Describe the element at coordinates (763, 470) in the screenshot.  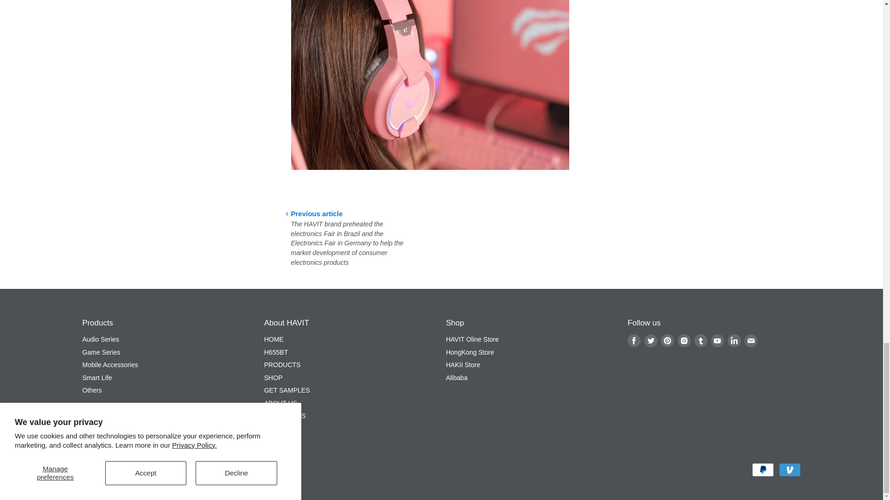
I see `PayPal` at that location.